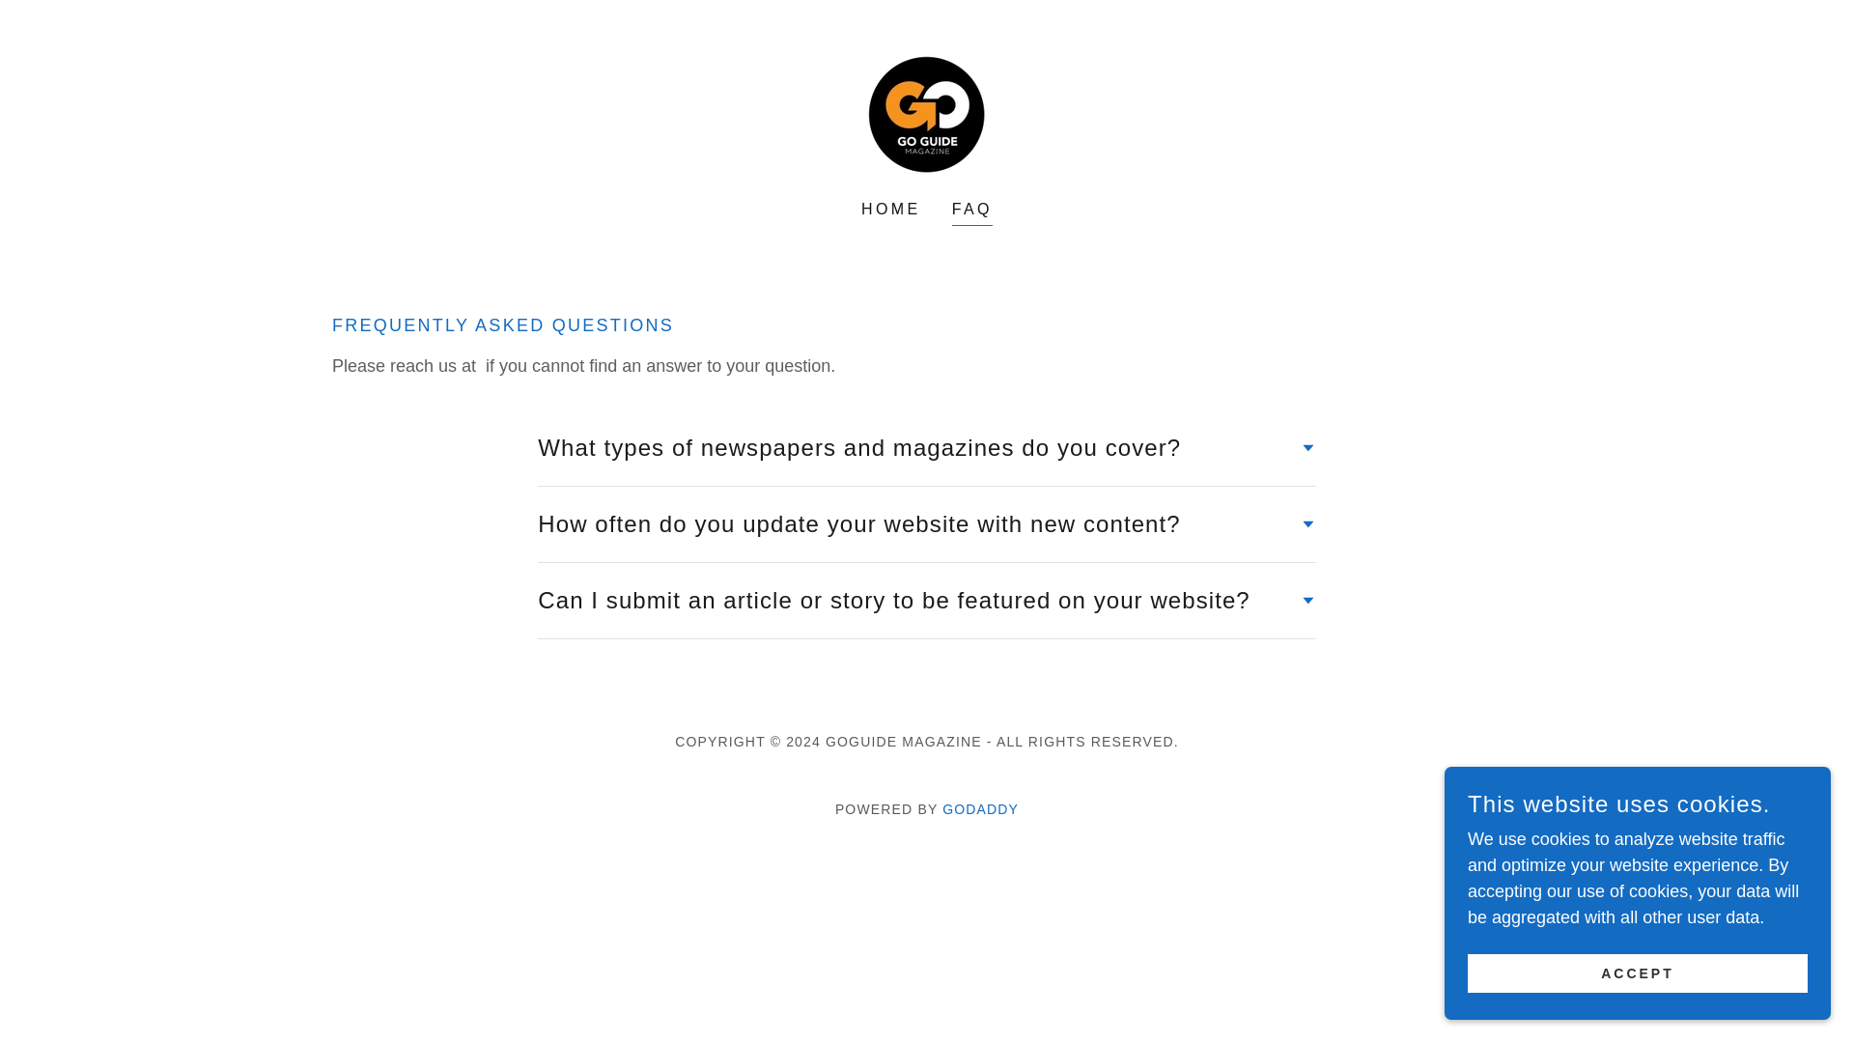  Describe the element at coordinates (925, 112) in the screenshot. I see `GoGuide Magazine` at that location.